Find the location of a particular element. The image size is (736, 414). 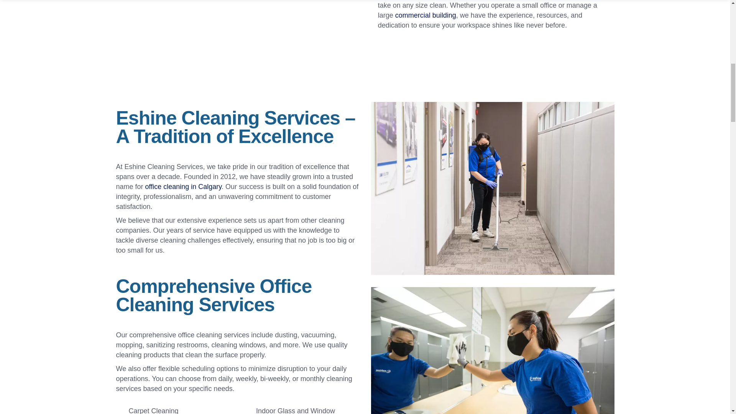

office cleaning in Calgary is located at coordinates (183, 186).